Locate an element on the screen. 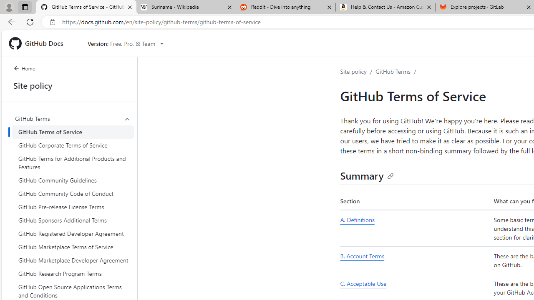  GitHub Terms is located at coordinates (73, 118).